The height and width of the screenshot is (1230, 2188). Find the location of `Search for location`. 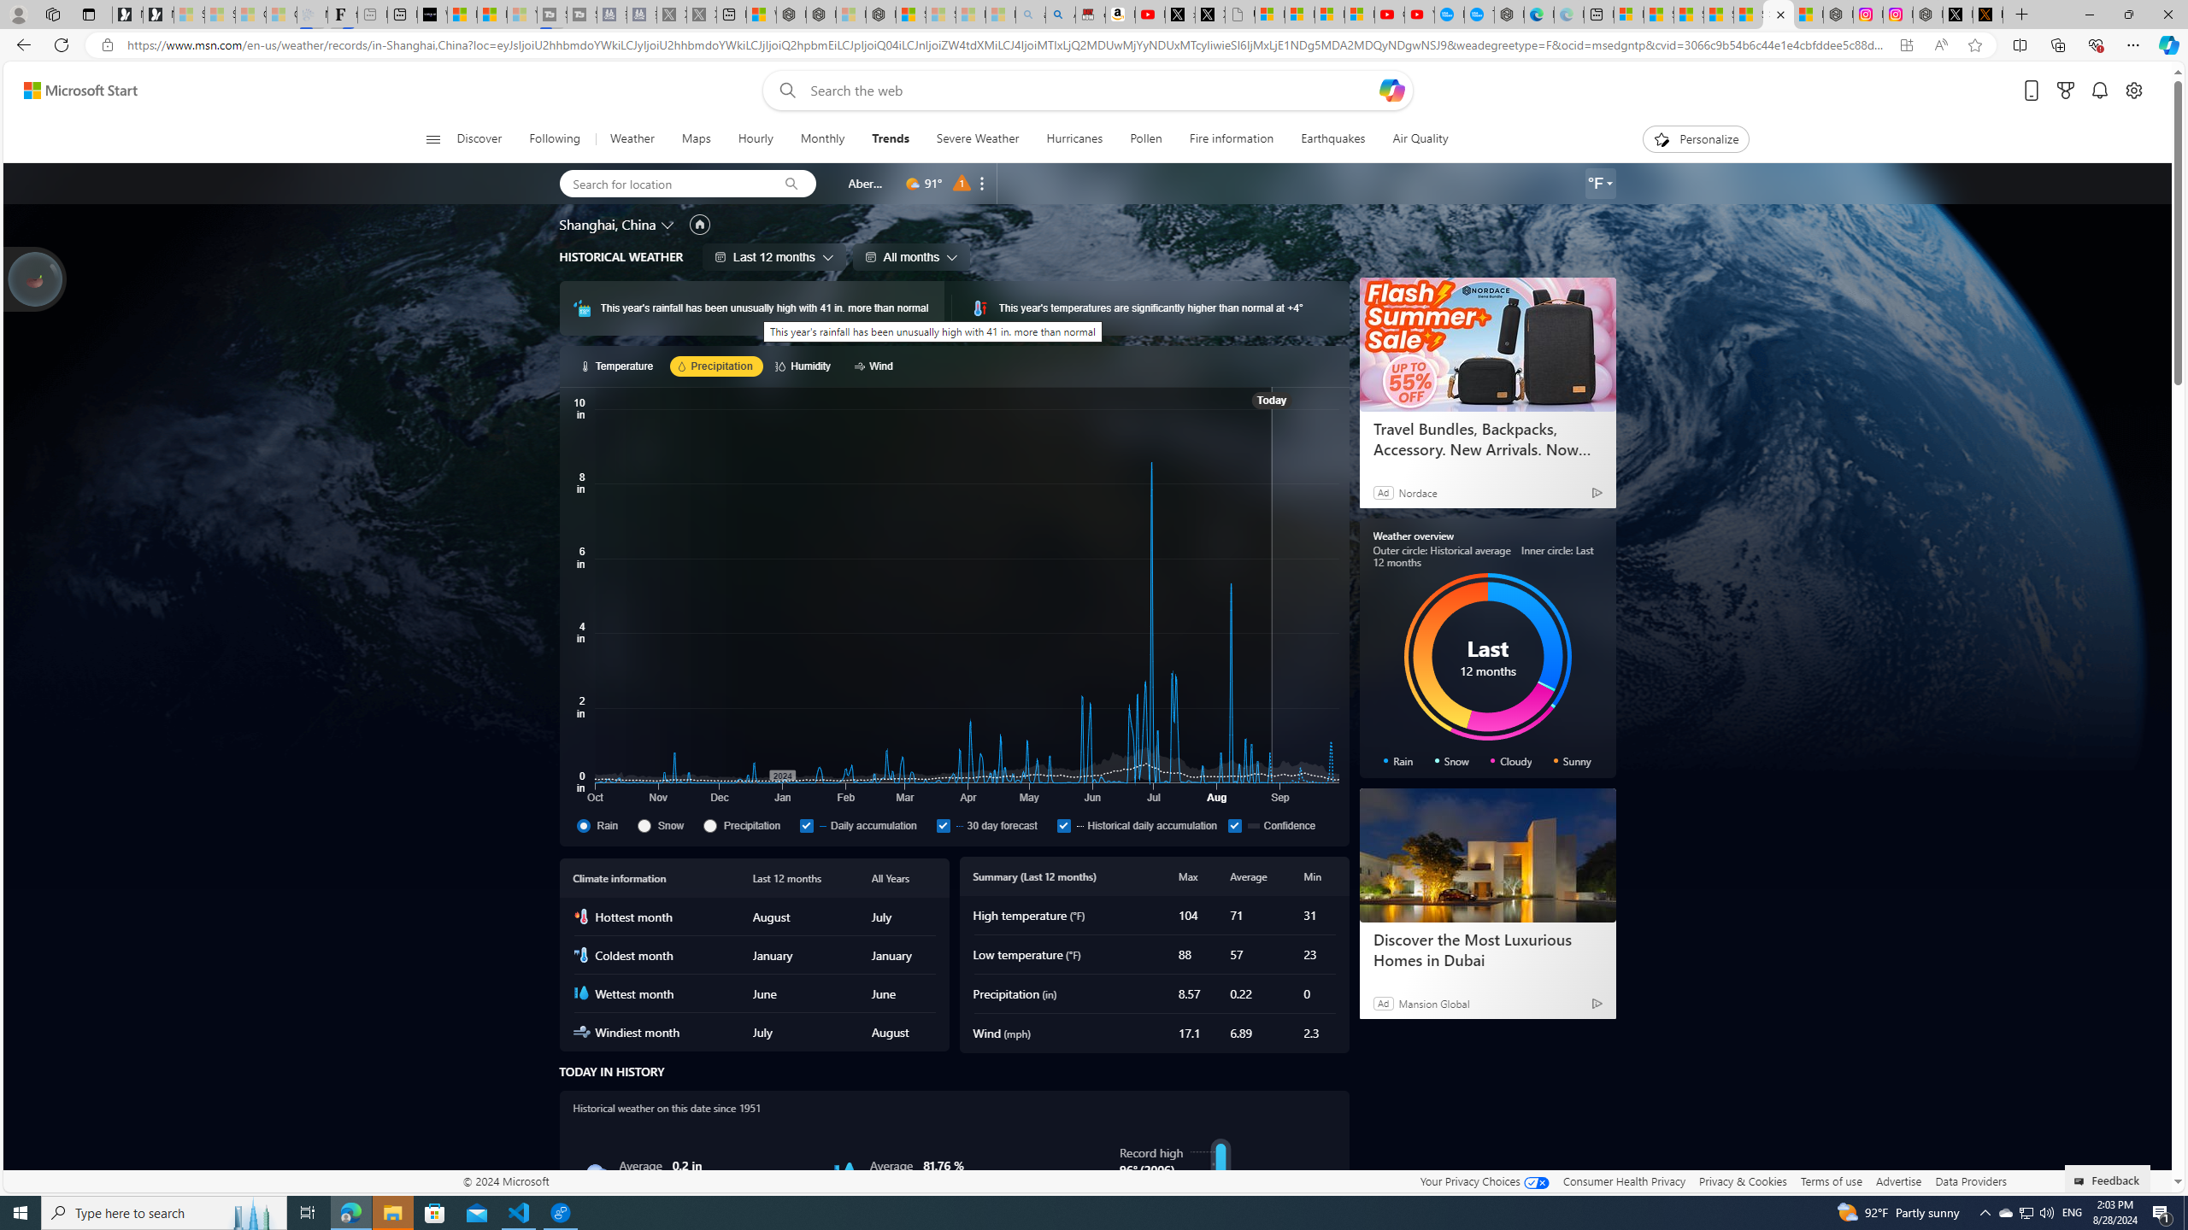

Search for location is located at coordinates (662, 183).